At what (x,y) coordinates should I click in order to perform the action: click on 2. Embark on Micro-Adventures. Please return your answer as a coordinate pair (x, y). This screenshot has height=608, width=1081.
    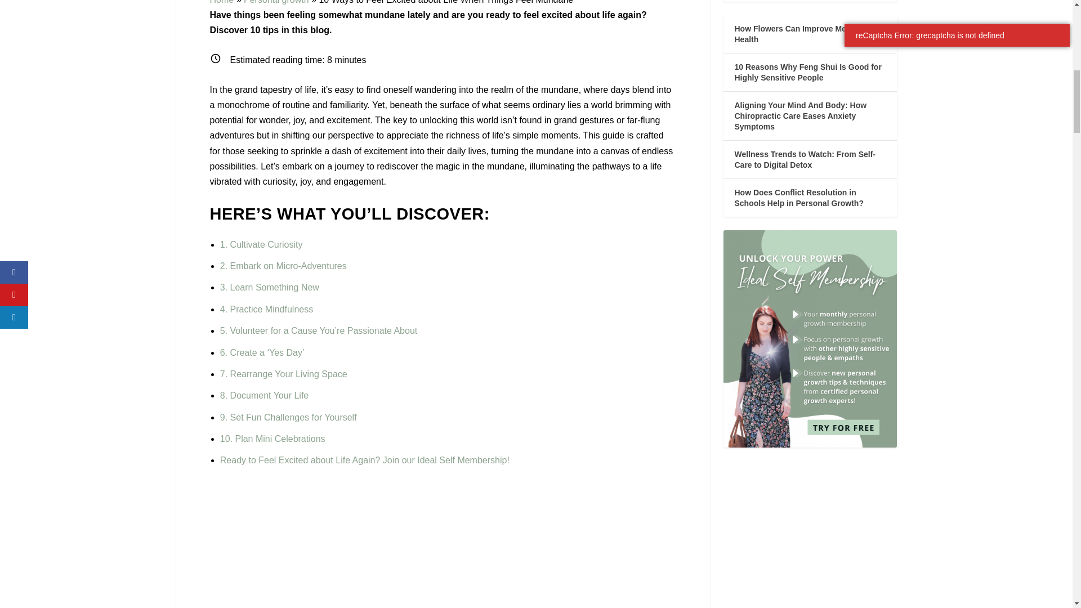
    Looking at the image, I should click on (284, 266).